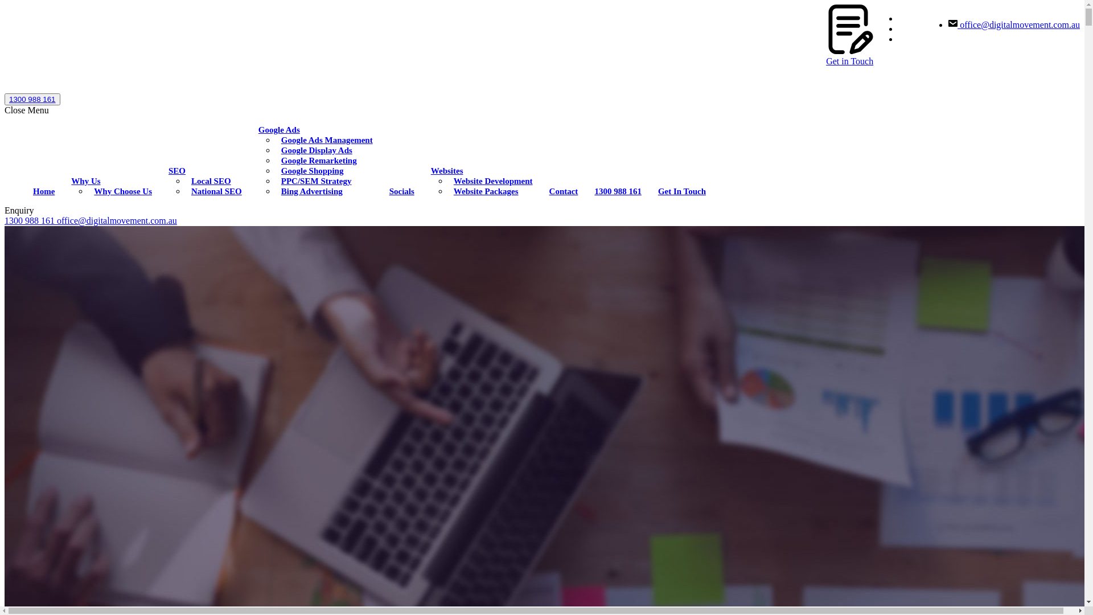 Image resolution: width=1093 pixels, height=615 pixels. What do you see at coordinates (399, 191) in the screenshot?
I see `Socials` at bounding box center [399, 191].